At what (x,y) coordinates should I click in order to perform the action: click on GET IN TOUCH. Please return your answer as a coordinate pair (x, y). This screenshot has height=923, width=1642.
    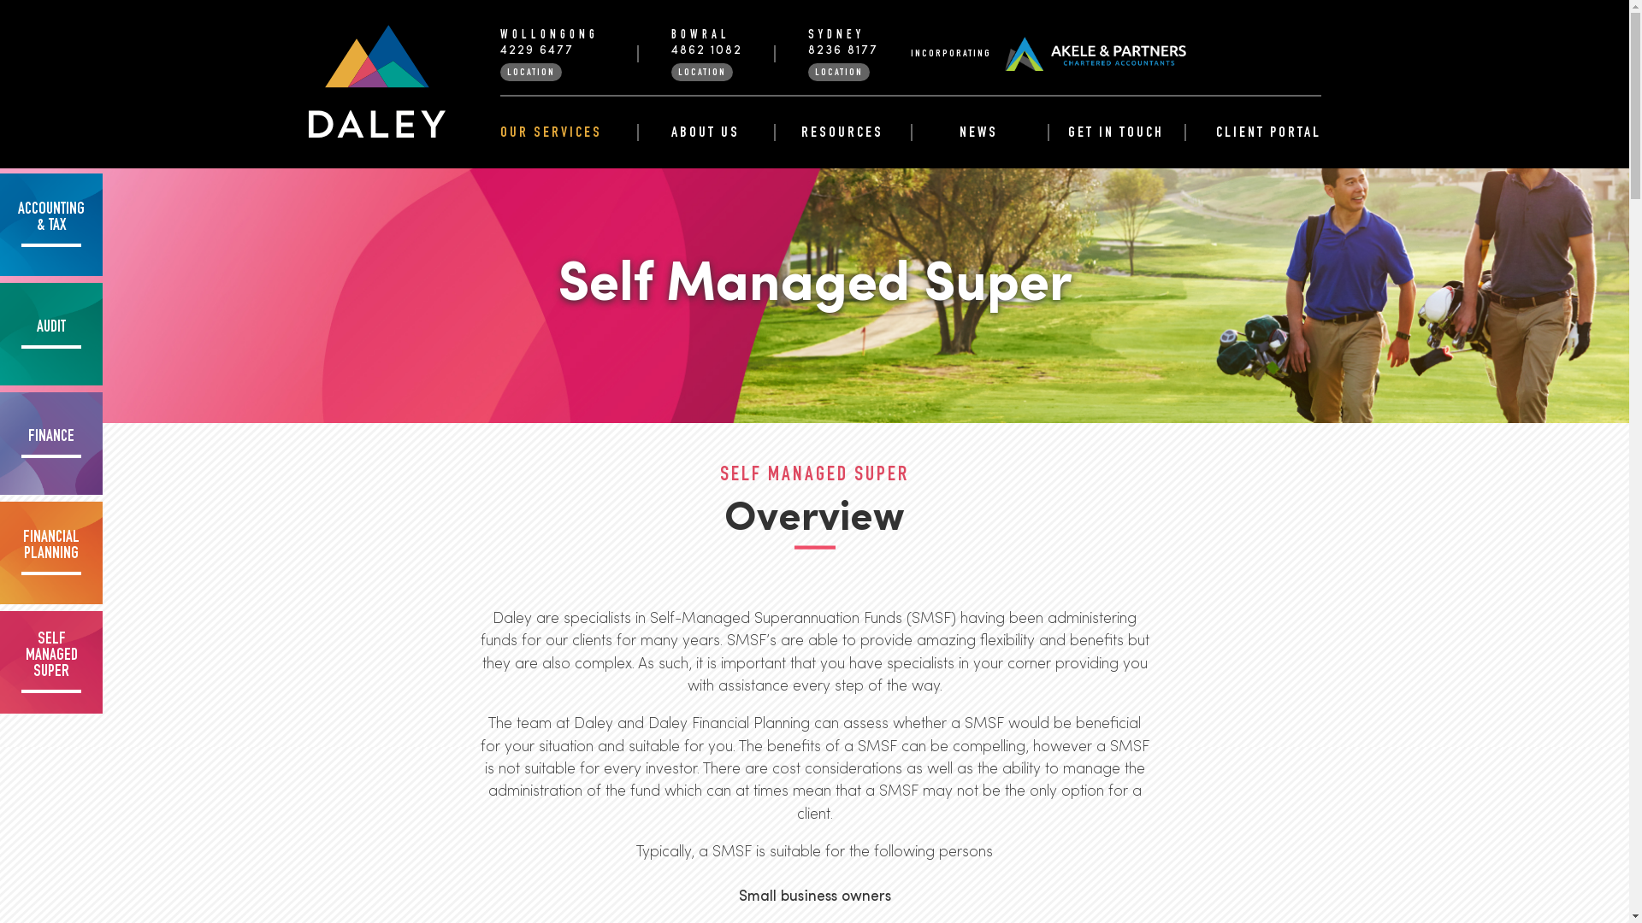
    Looking at the image, I should click on (1115, 133).